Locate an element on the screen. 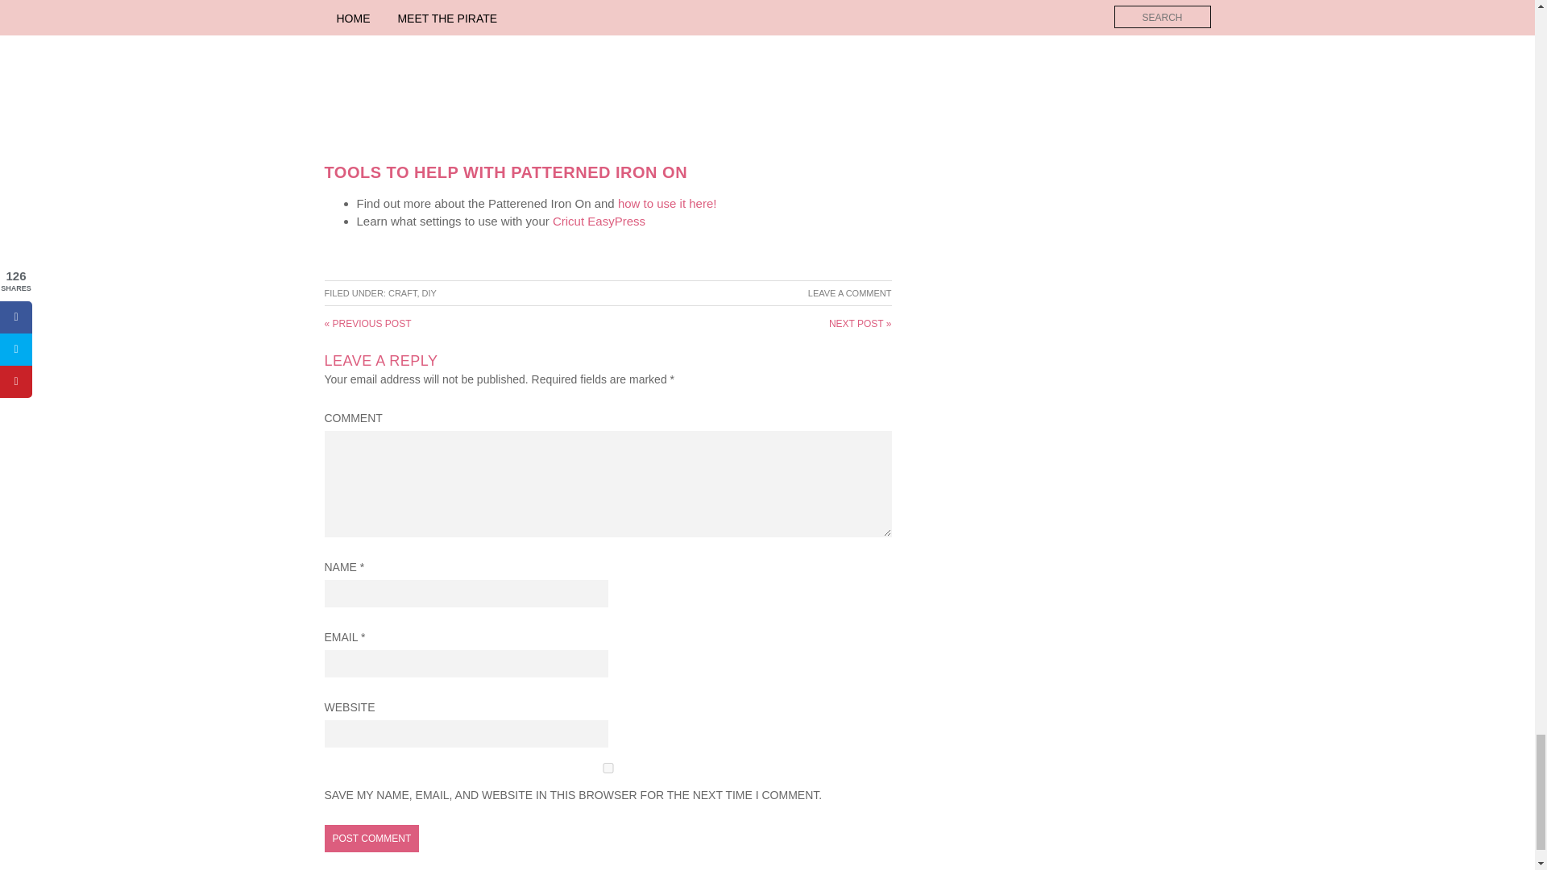 Image resolution: width=1547 pixels, height=870 pixels. how to use it here! is located at coordinates (667, 203).